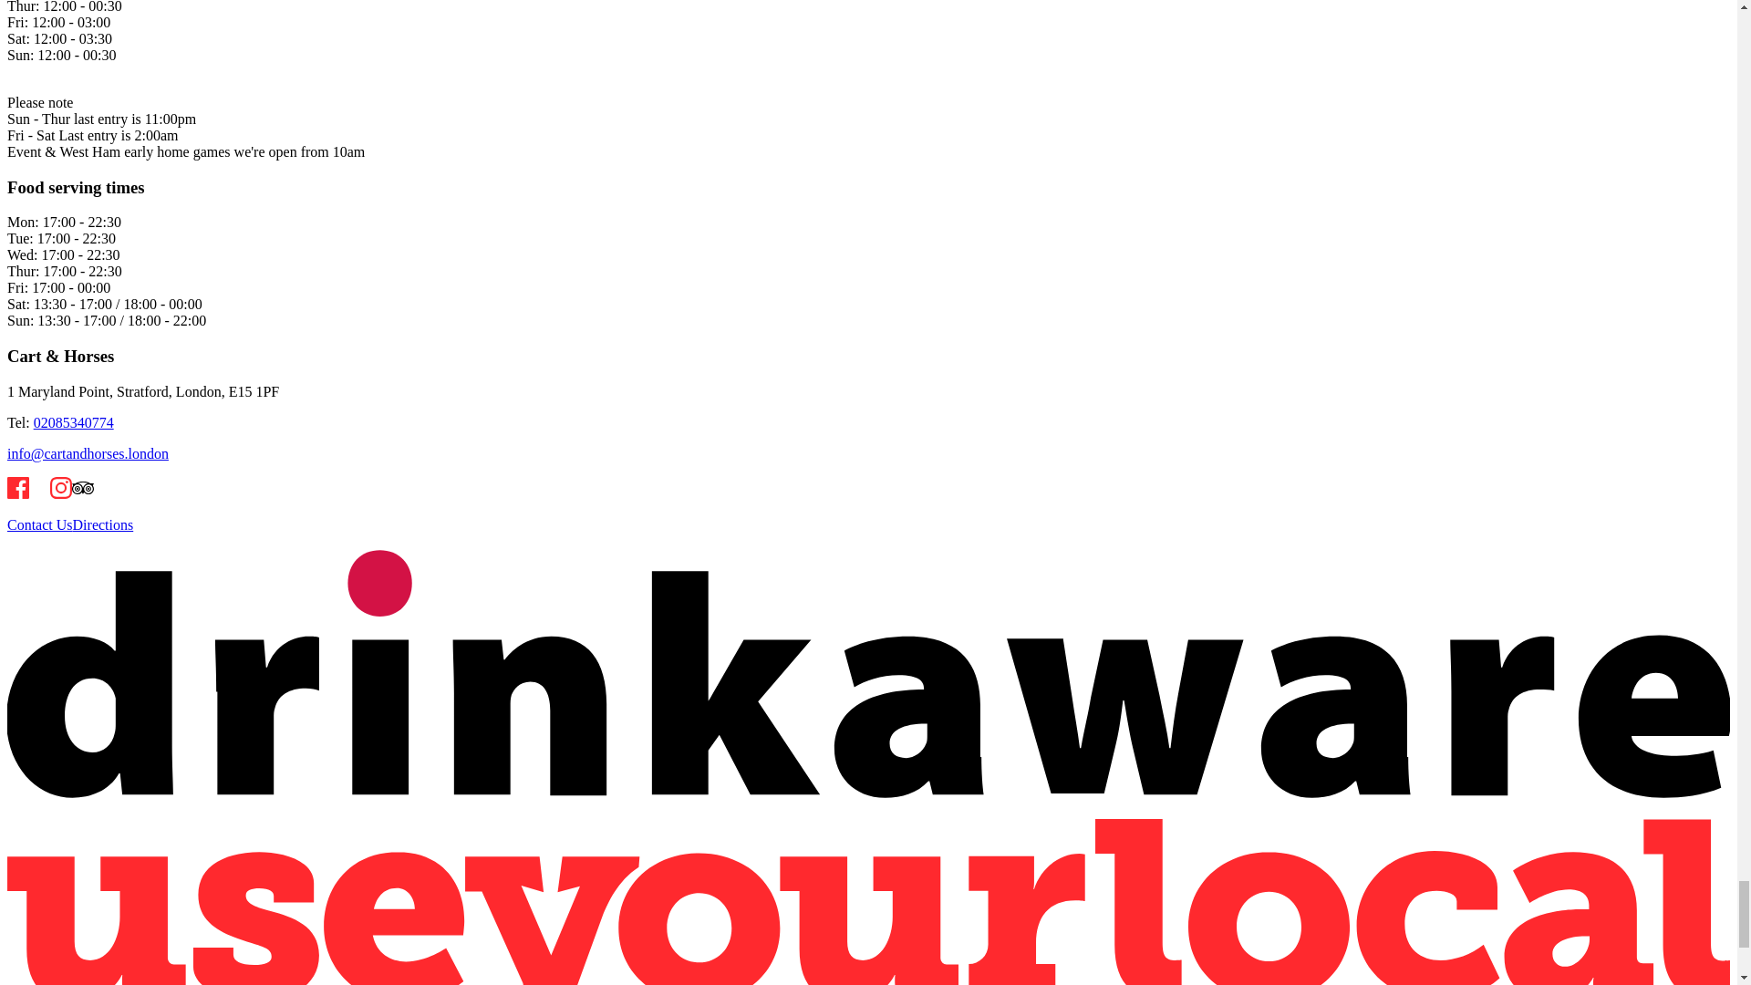 Image resolution: width=1751 pixels, height=985 pixels. What do you see at coordinates (18, 493) in the screenshot?
I see `Facebook` at bounding box center [18, 493].